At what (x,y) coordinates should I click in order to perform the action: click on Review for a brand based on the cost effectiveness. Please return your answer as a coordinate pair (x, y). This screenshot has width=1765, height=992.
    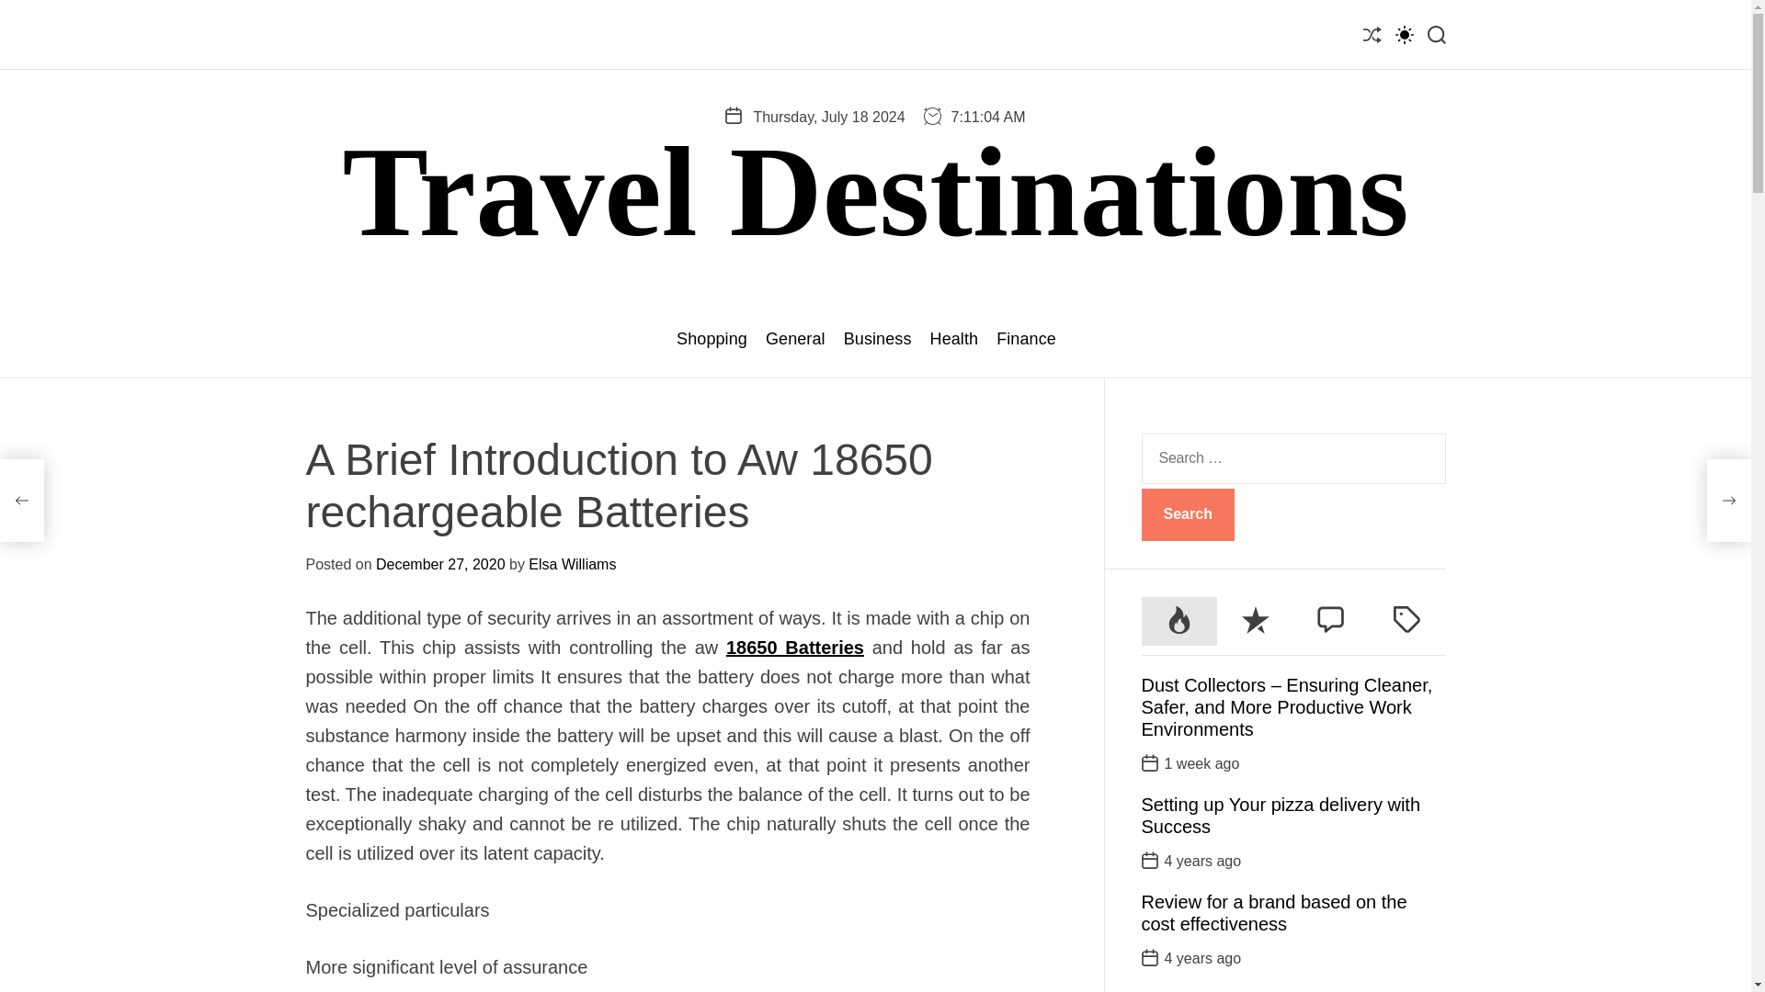
    Looking at the image, I should click on (1274, 913).